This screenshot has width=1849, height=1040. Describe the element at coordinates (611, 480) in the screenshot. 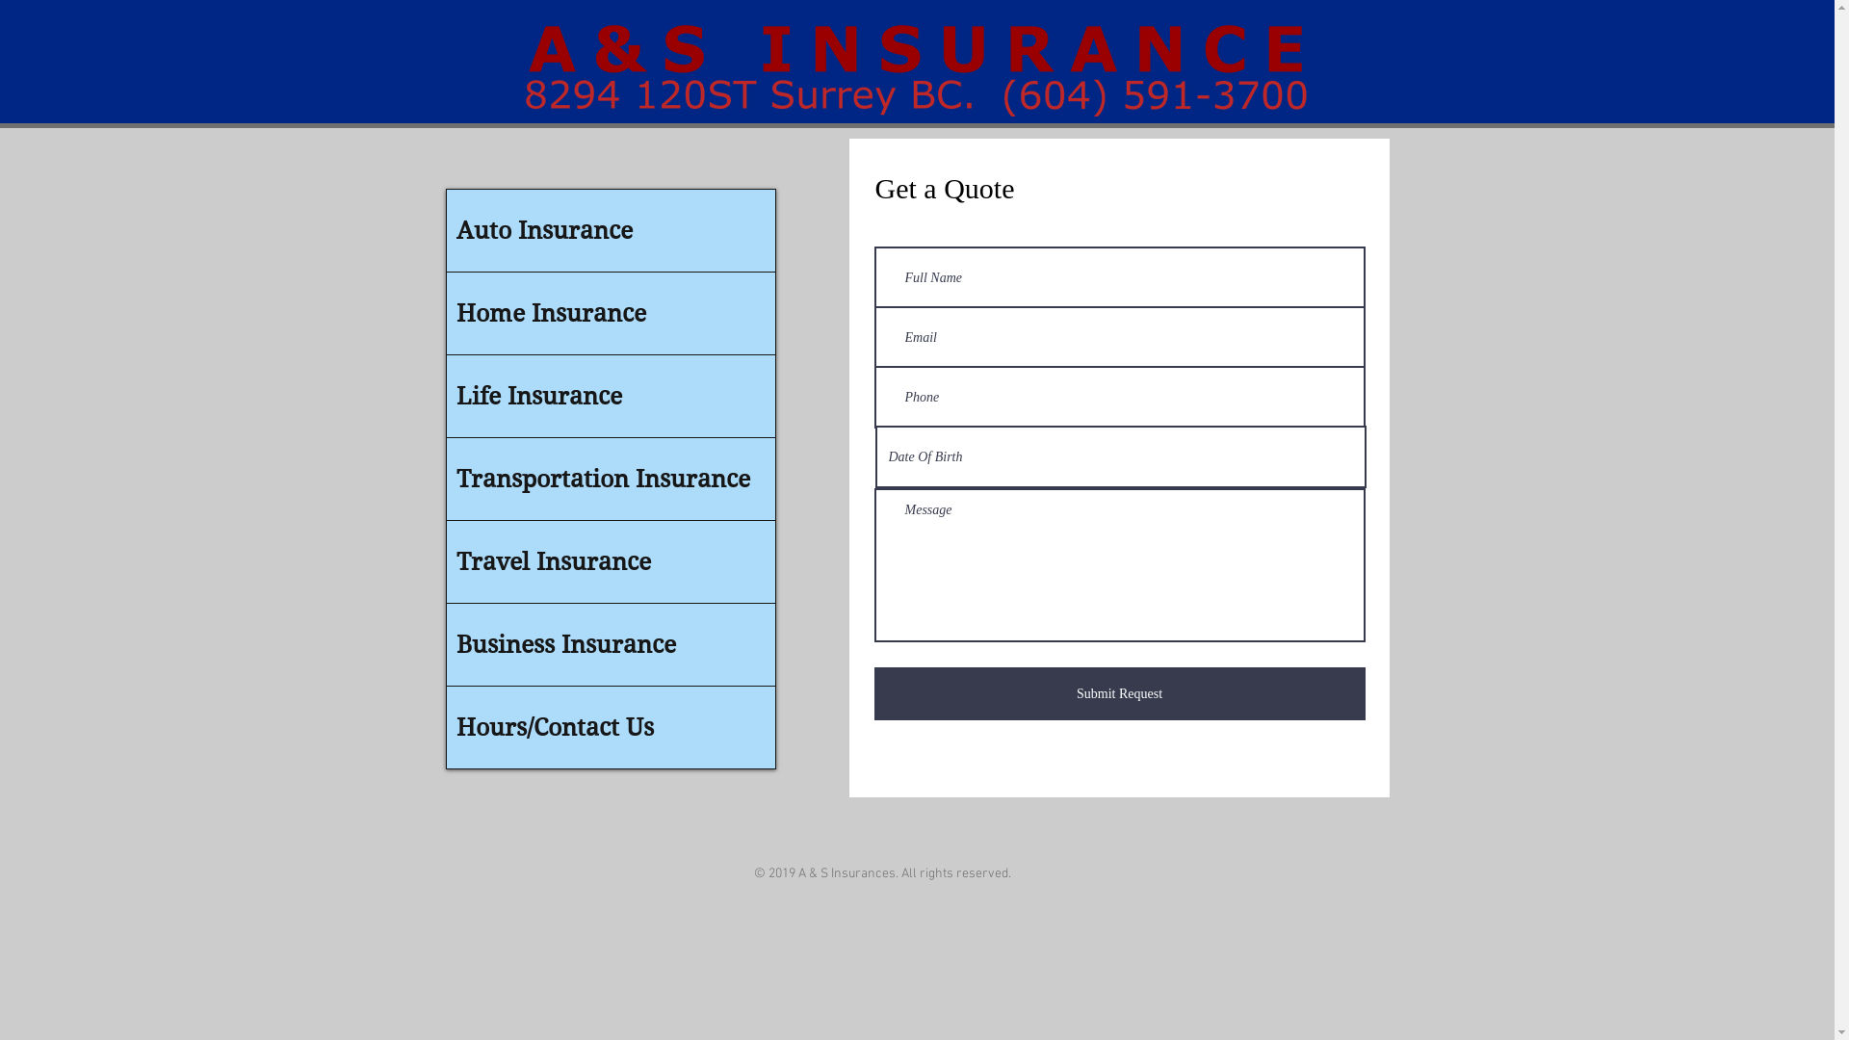

I see `Transportation Insurance` at that location.